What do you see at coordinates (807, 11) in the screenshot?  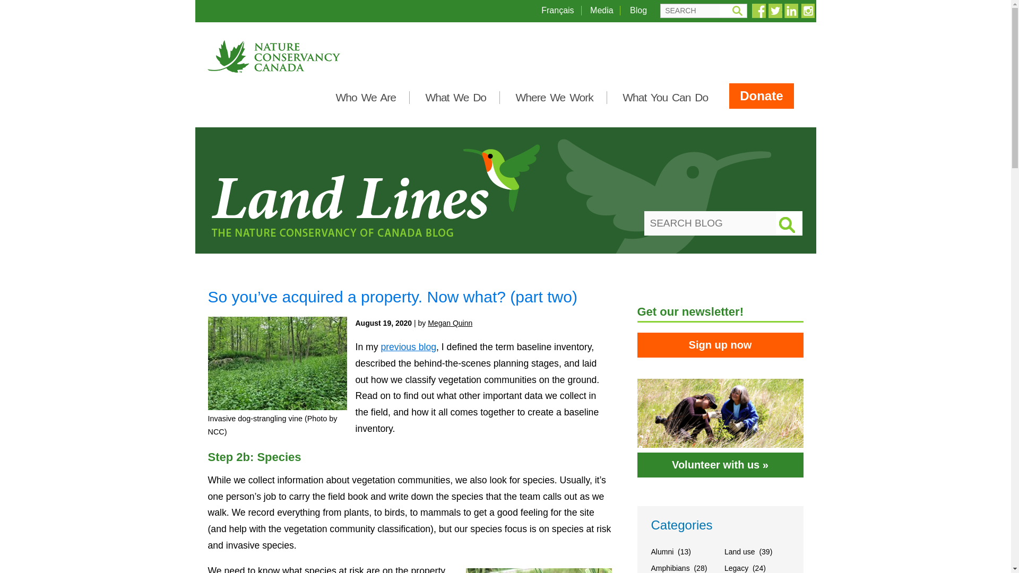 I see `Instagram` at bounding box center [807, 11].